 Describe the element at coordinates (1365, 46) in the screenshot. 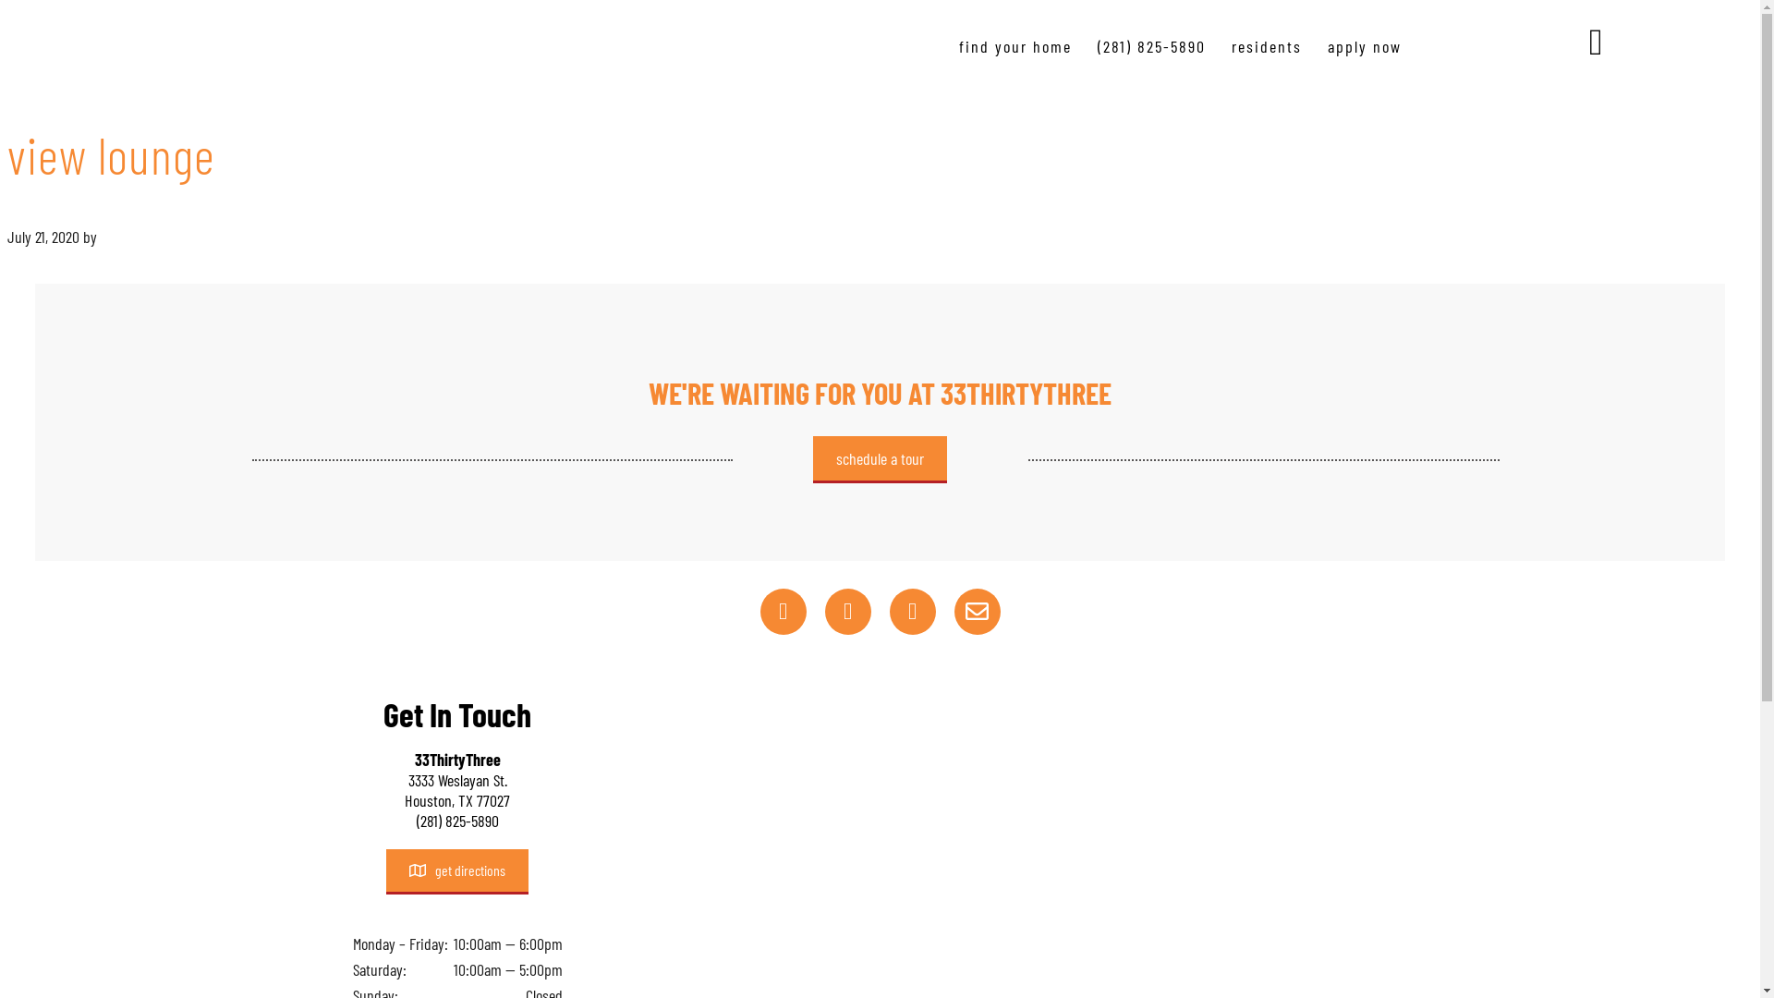

I see `apply now` at that location.